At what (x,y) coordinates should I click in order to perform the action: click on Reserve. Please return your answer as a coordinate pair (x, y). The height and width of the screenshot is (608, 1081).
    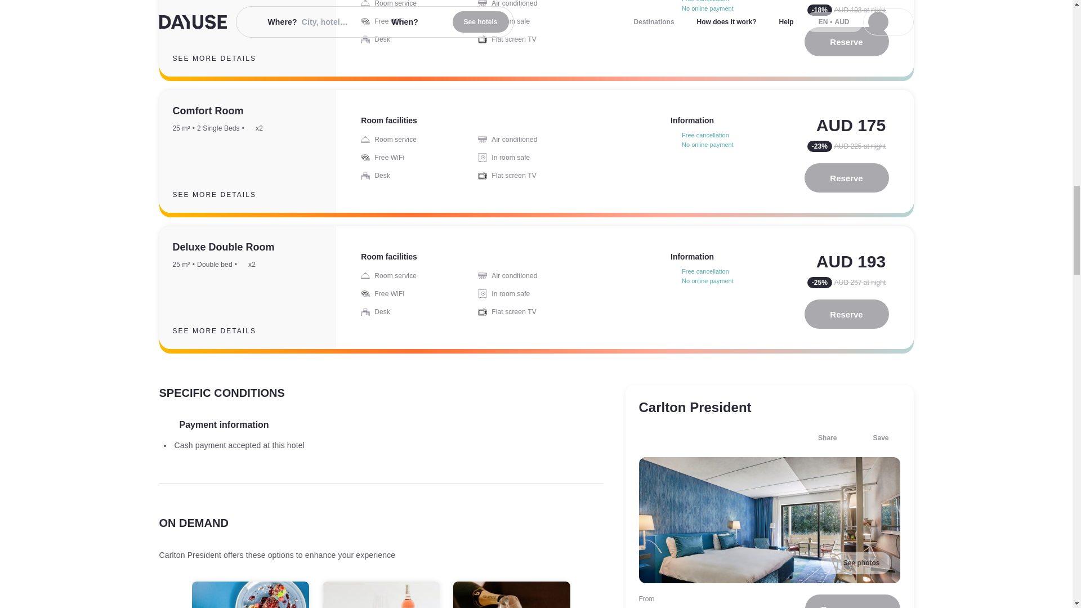
    Looking at the image, I should click on (846, 42).